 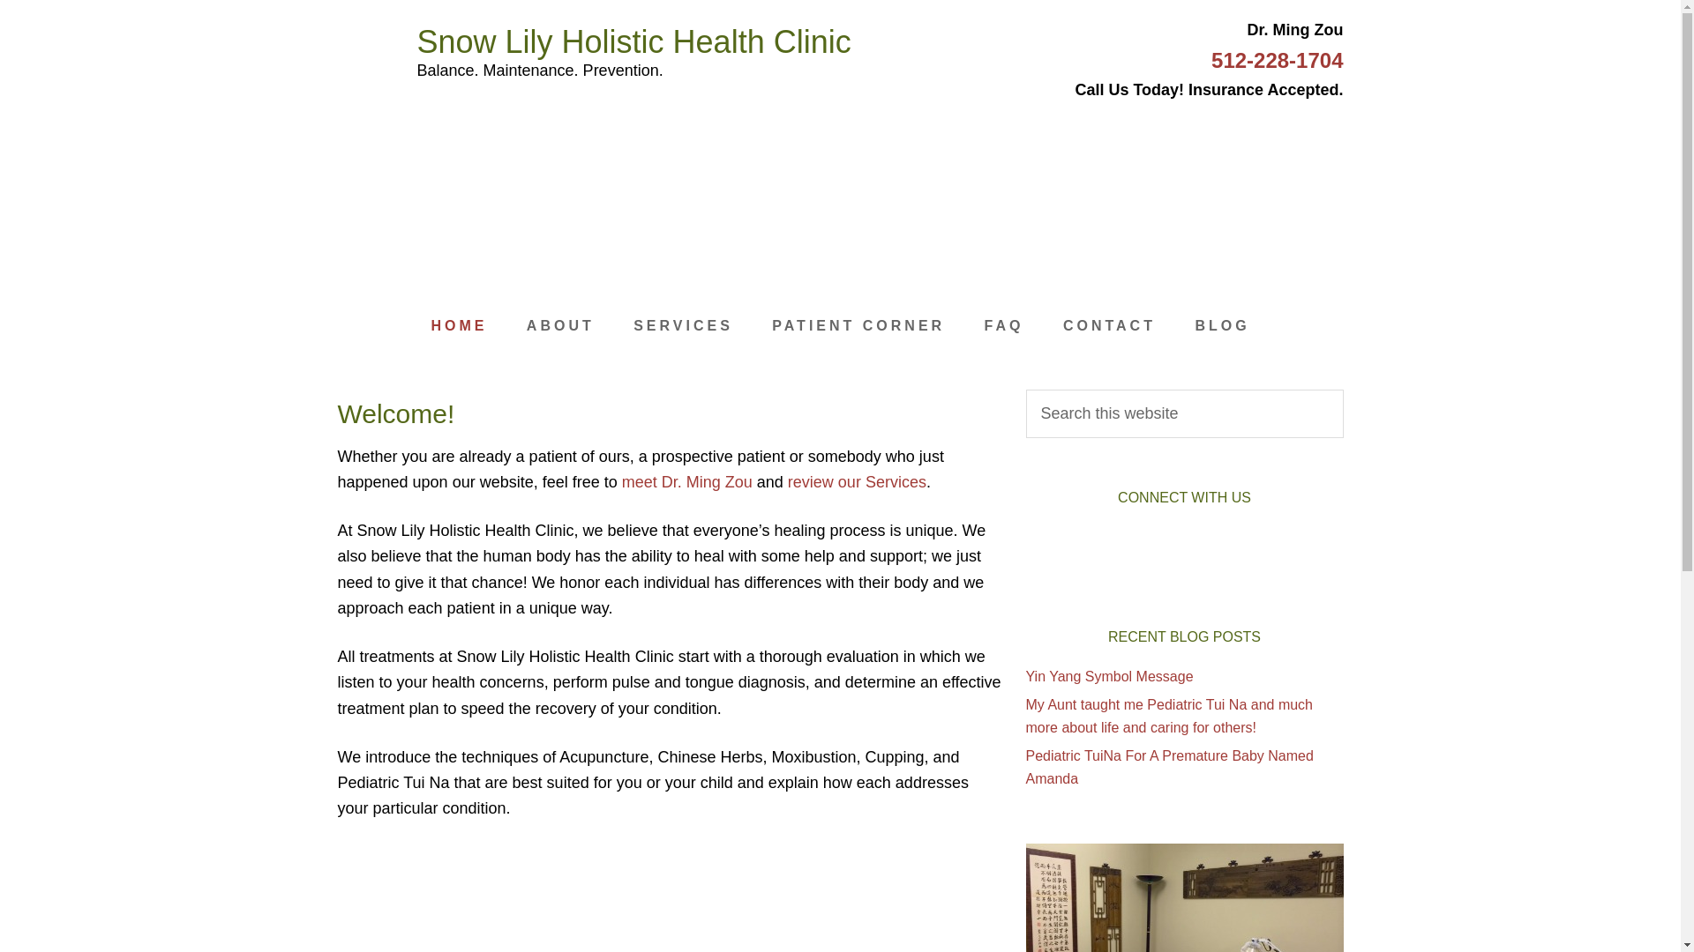 What do you see at coordinates (1277, 60) in the screenshot?
I see `512-228-1704` at bounding box center [1277, 60].